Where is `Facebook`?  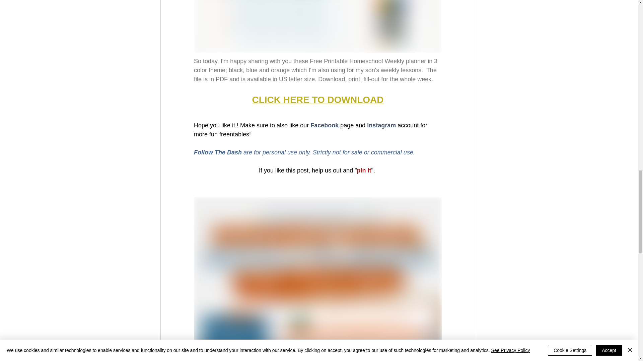 Facebook is located at coordinates (325, 125).